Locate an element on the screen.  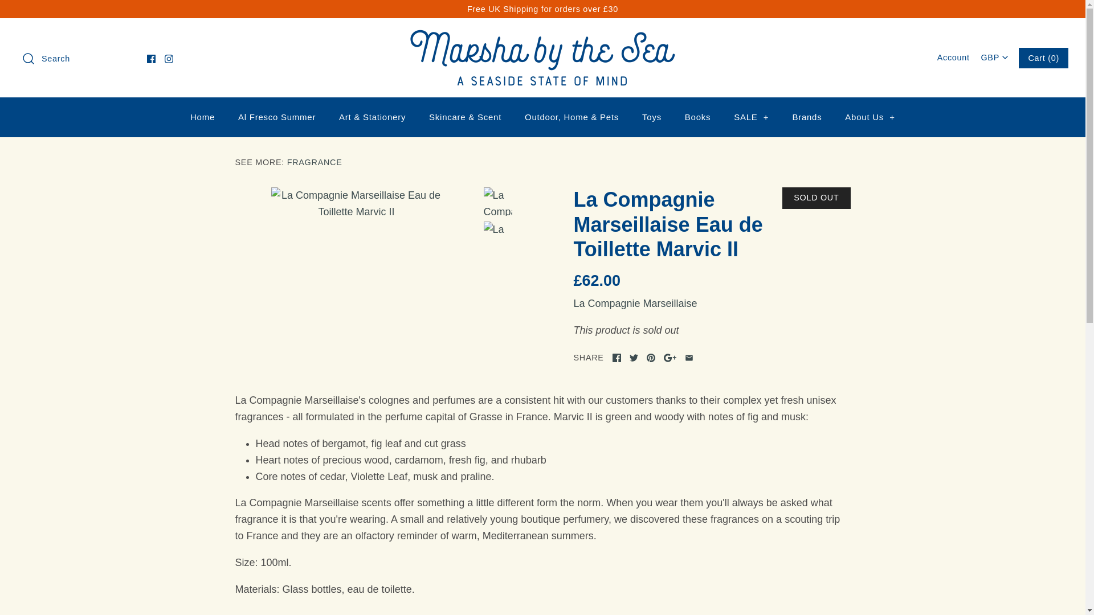
Brands is located at coordinates (807, 117).